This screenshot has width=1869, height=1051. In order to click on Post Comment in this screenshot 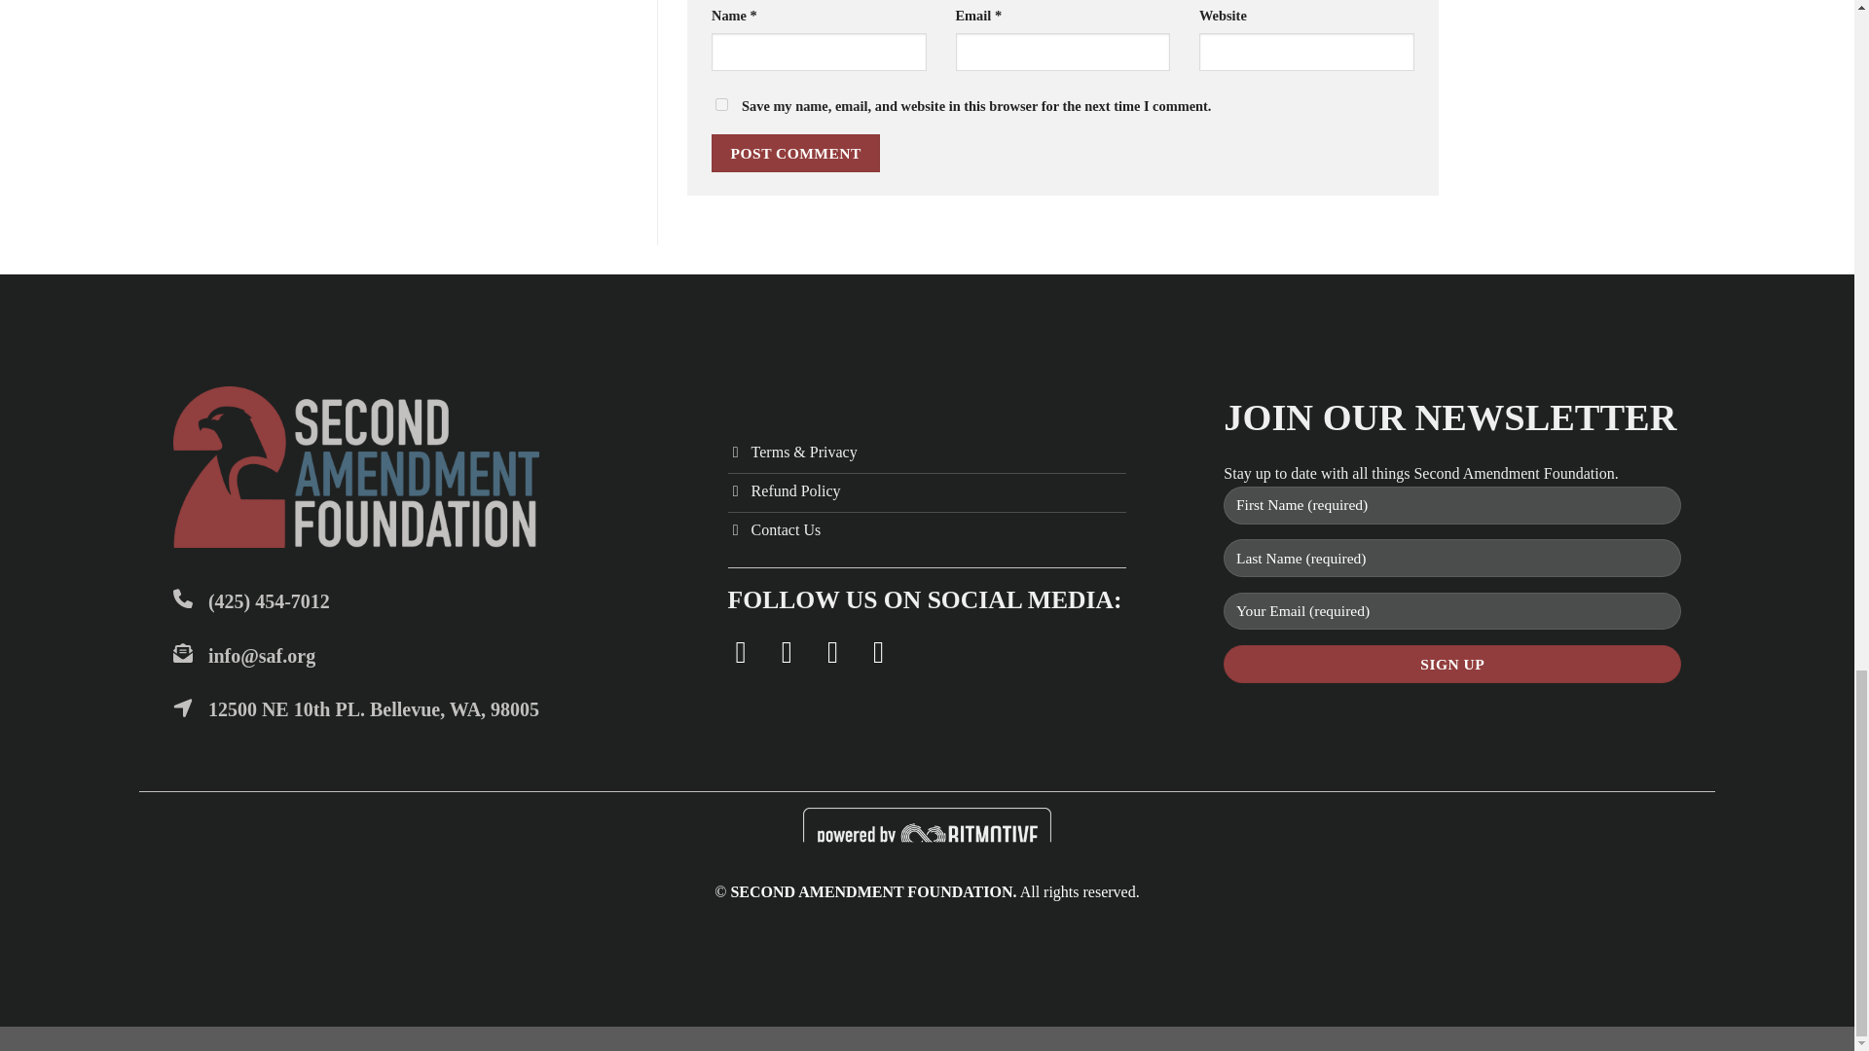, I will do `click(796, 154)`.